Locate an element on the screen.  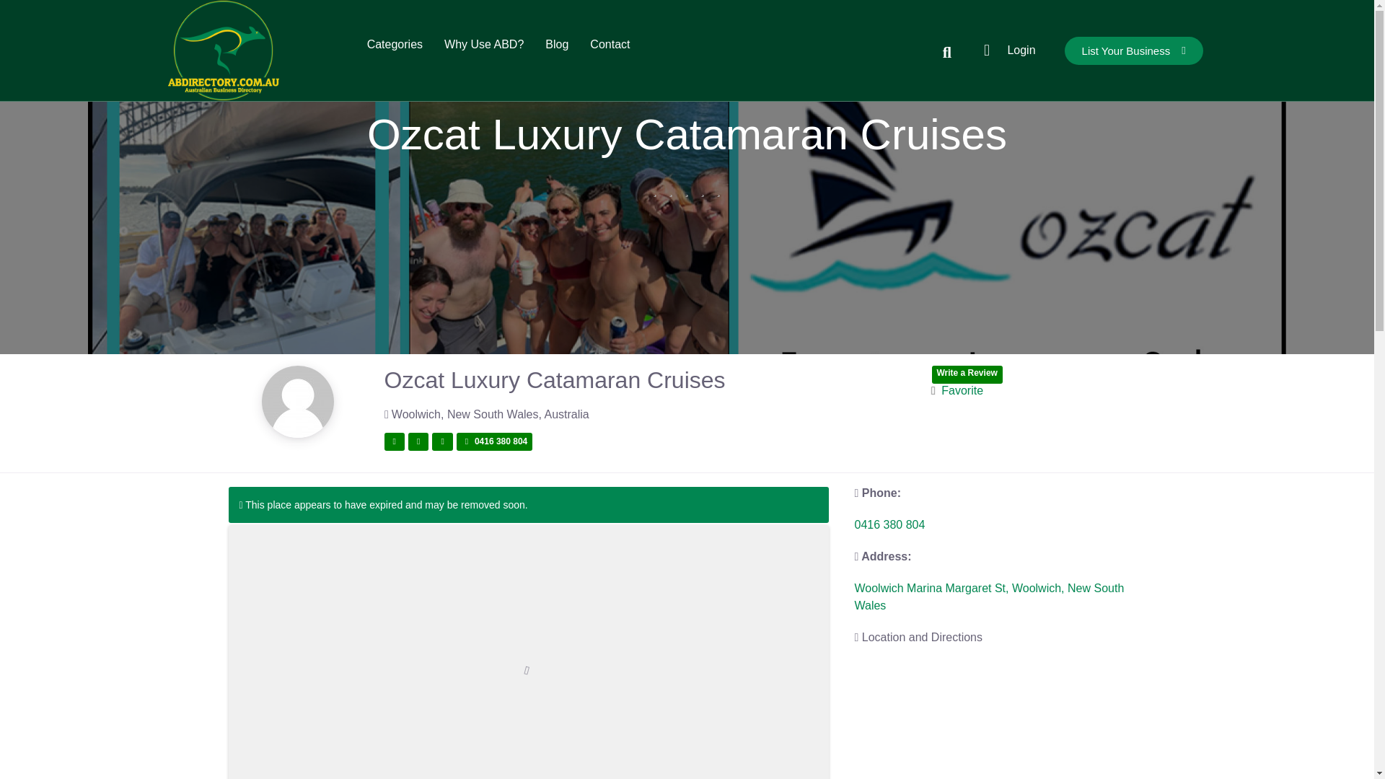
Add to Favorites is located at coordinates (957, 390).